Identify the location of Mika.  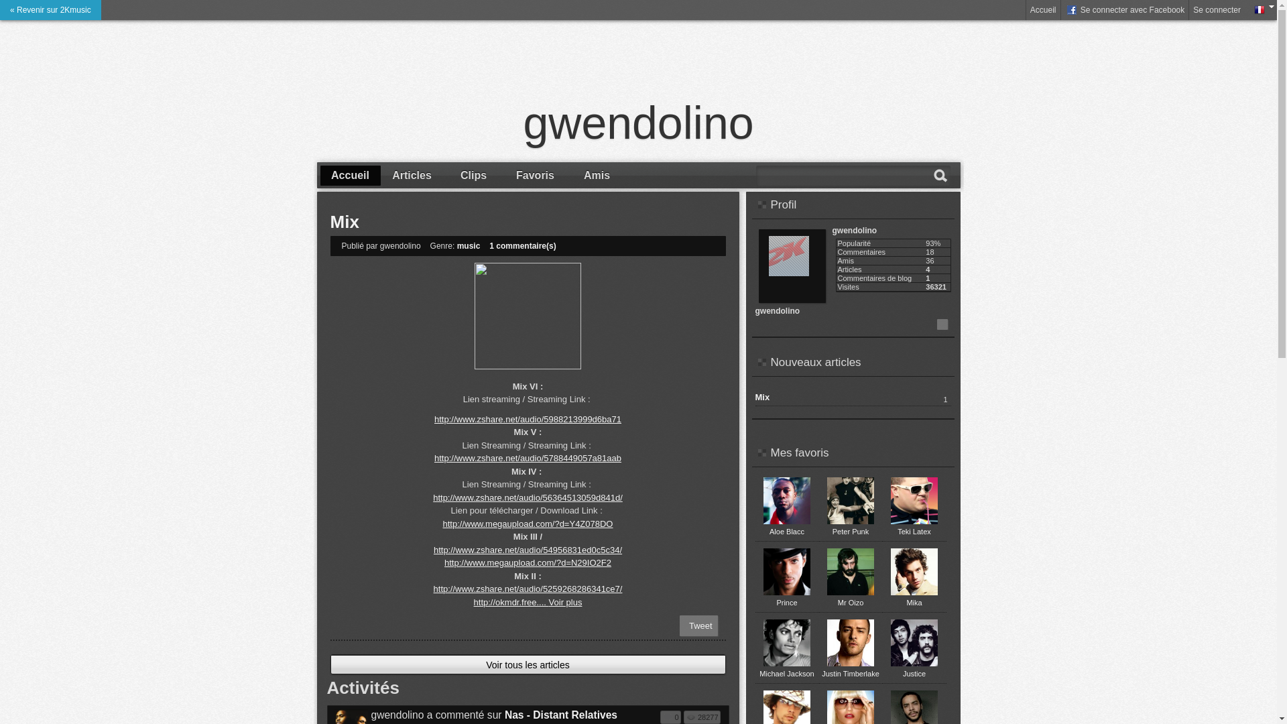
(914, 602).